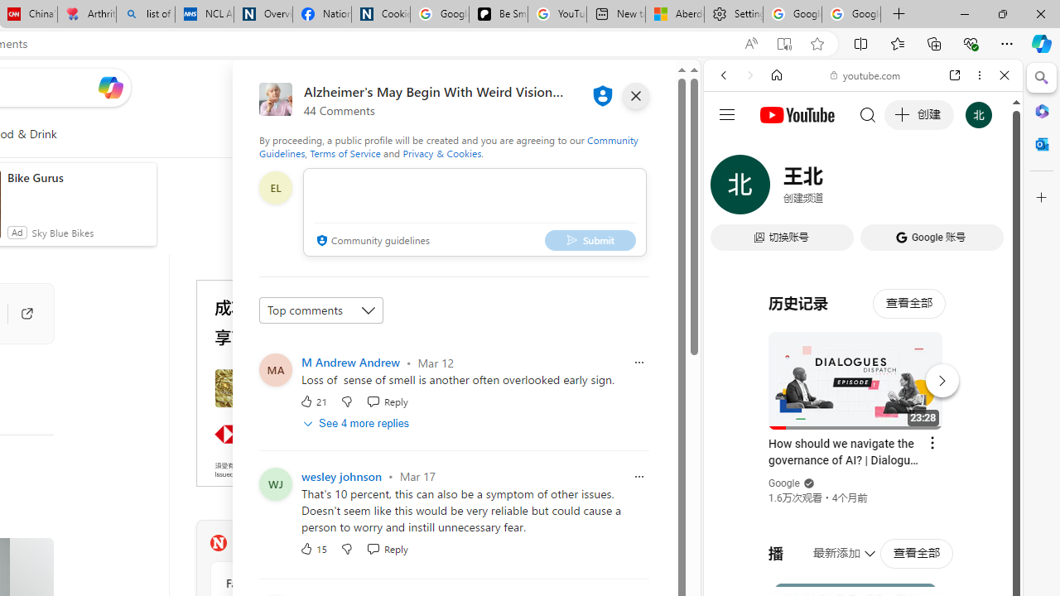 The width and height of the screenshot is (1060, 596). I want to click on Search, so click(1042, 78).